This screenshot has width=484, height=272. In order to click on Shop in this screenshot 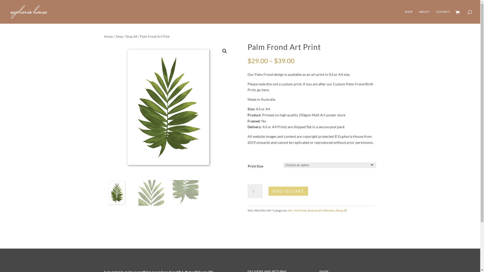, I will do `click(119, 37)`.